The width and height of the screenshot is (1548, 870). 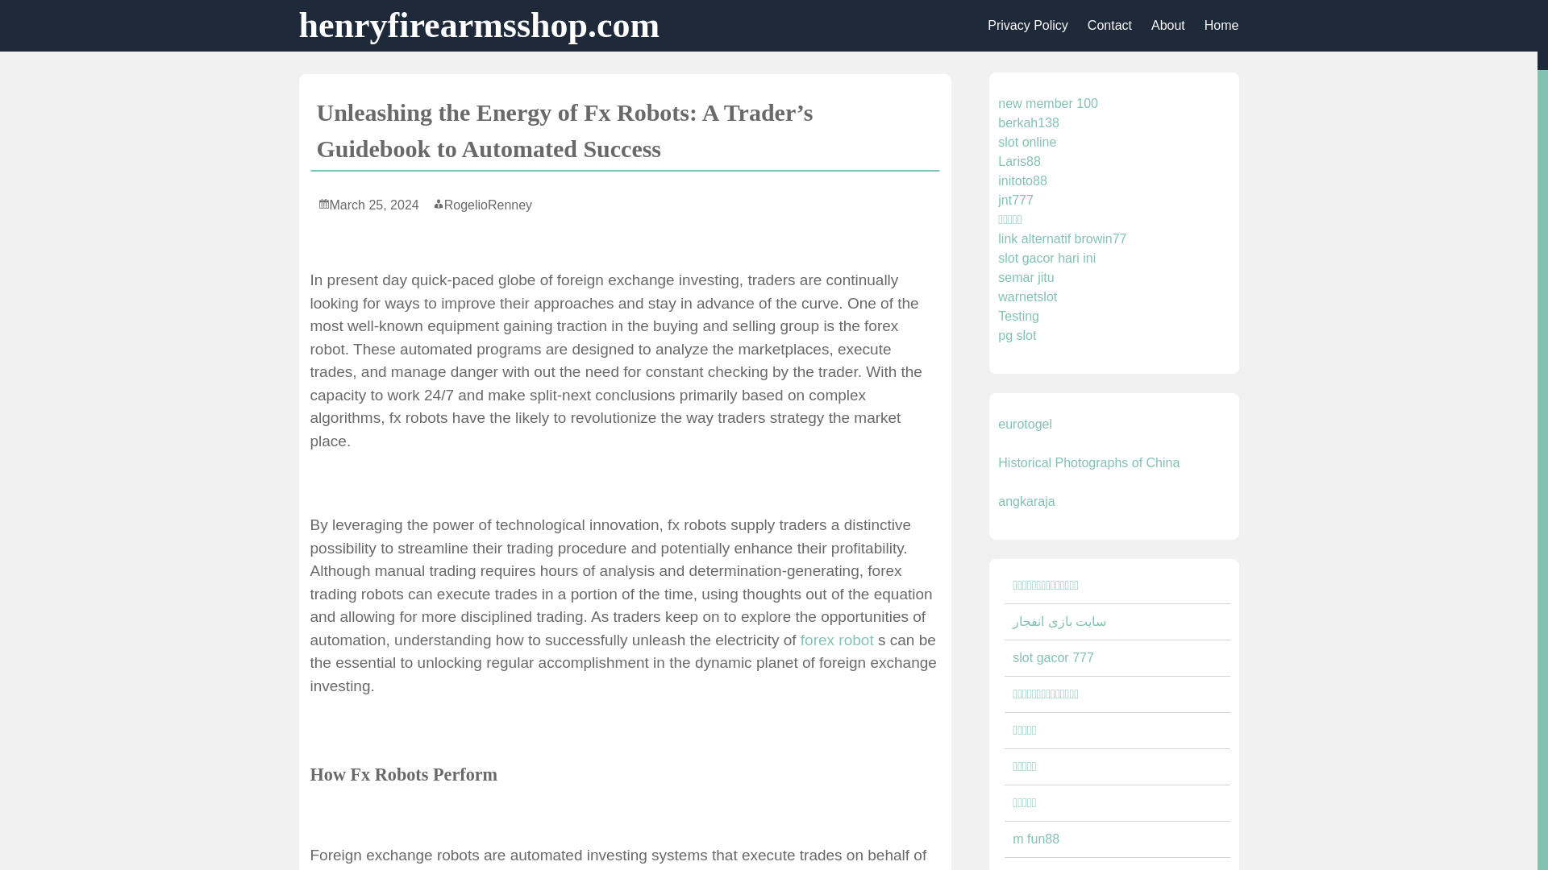 I want to click on Home, so click(x=1222, y=26).